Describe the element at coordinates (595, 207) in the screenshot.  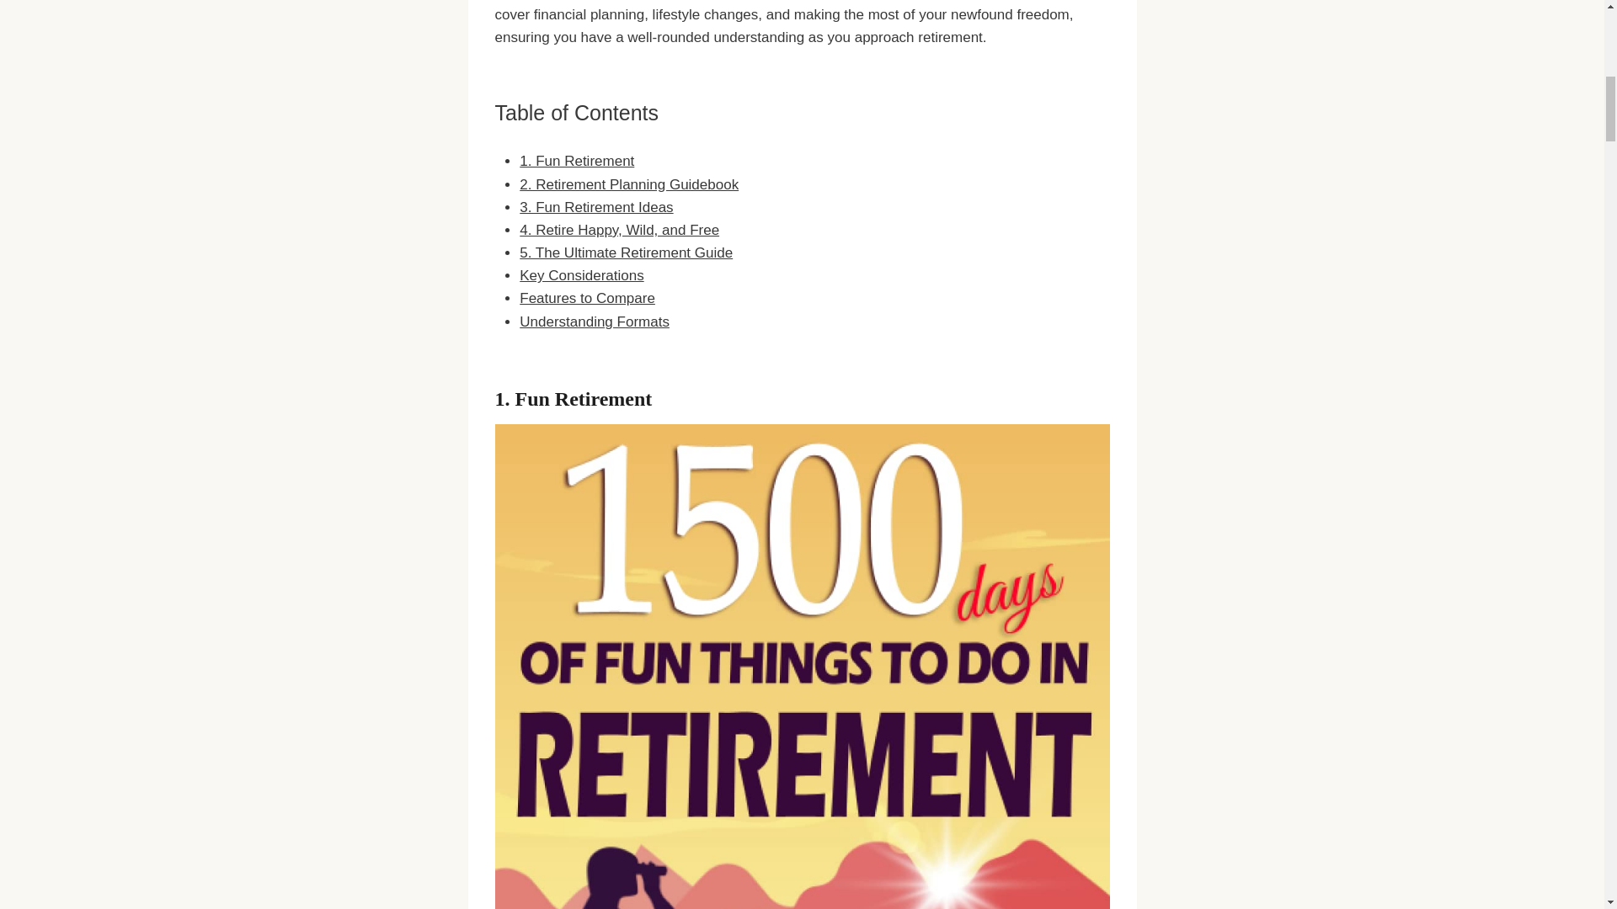
I see `3. Fun Retirement Ideas` at that location.